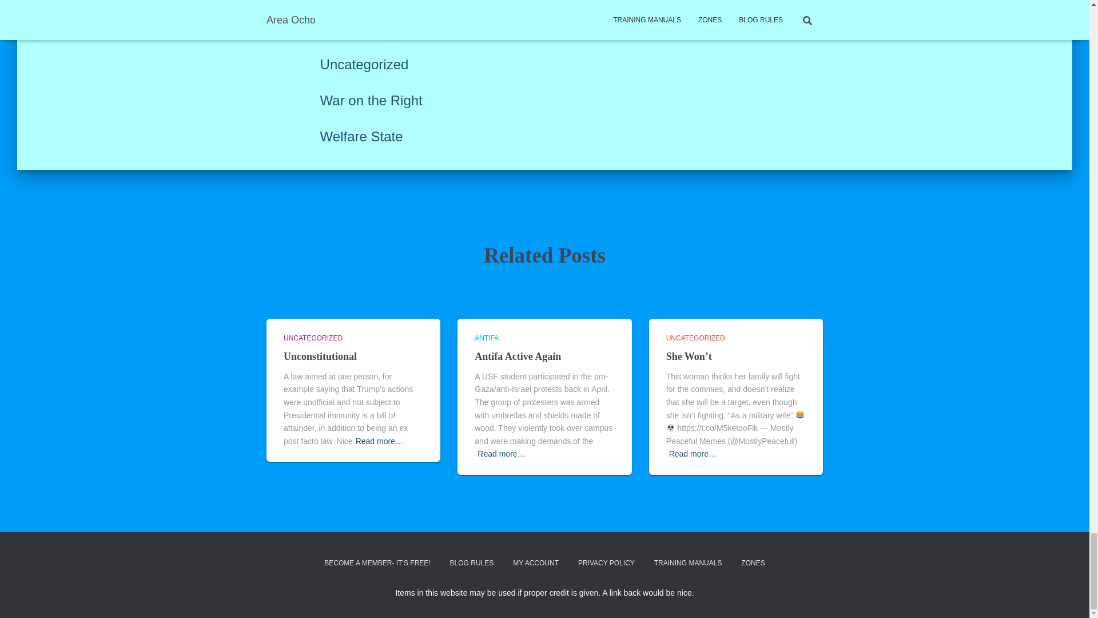  I want to click on View all posts in Antifa, so click(486, 338).